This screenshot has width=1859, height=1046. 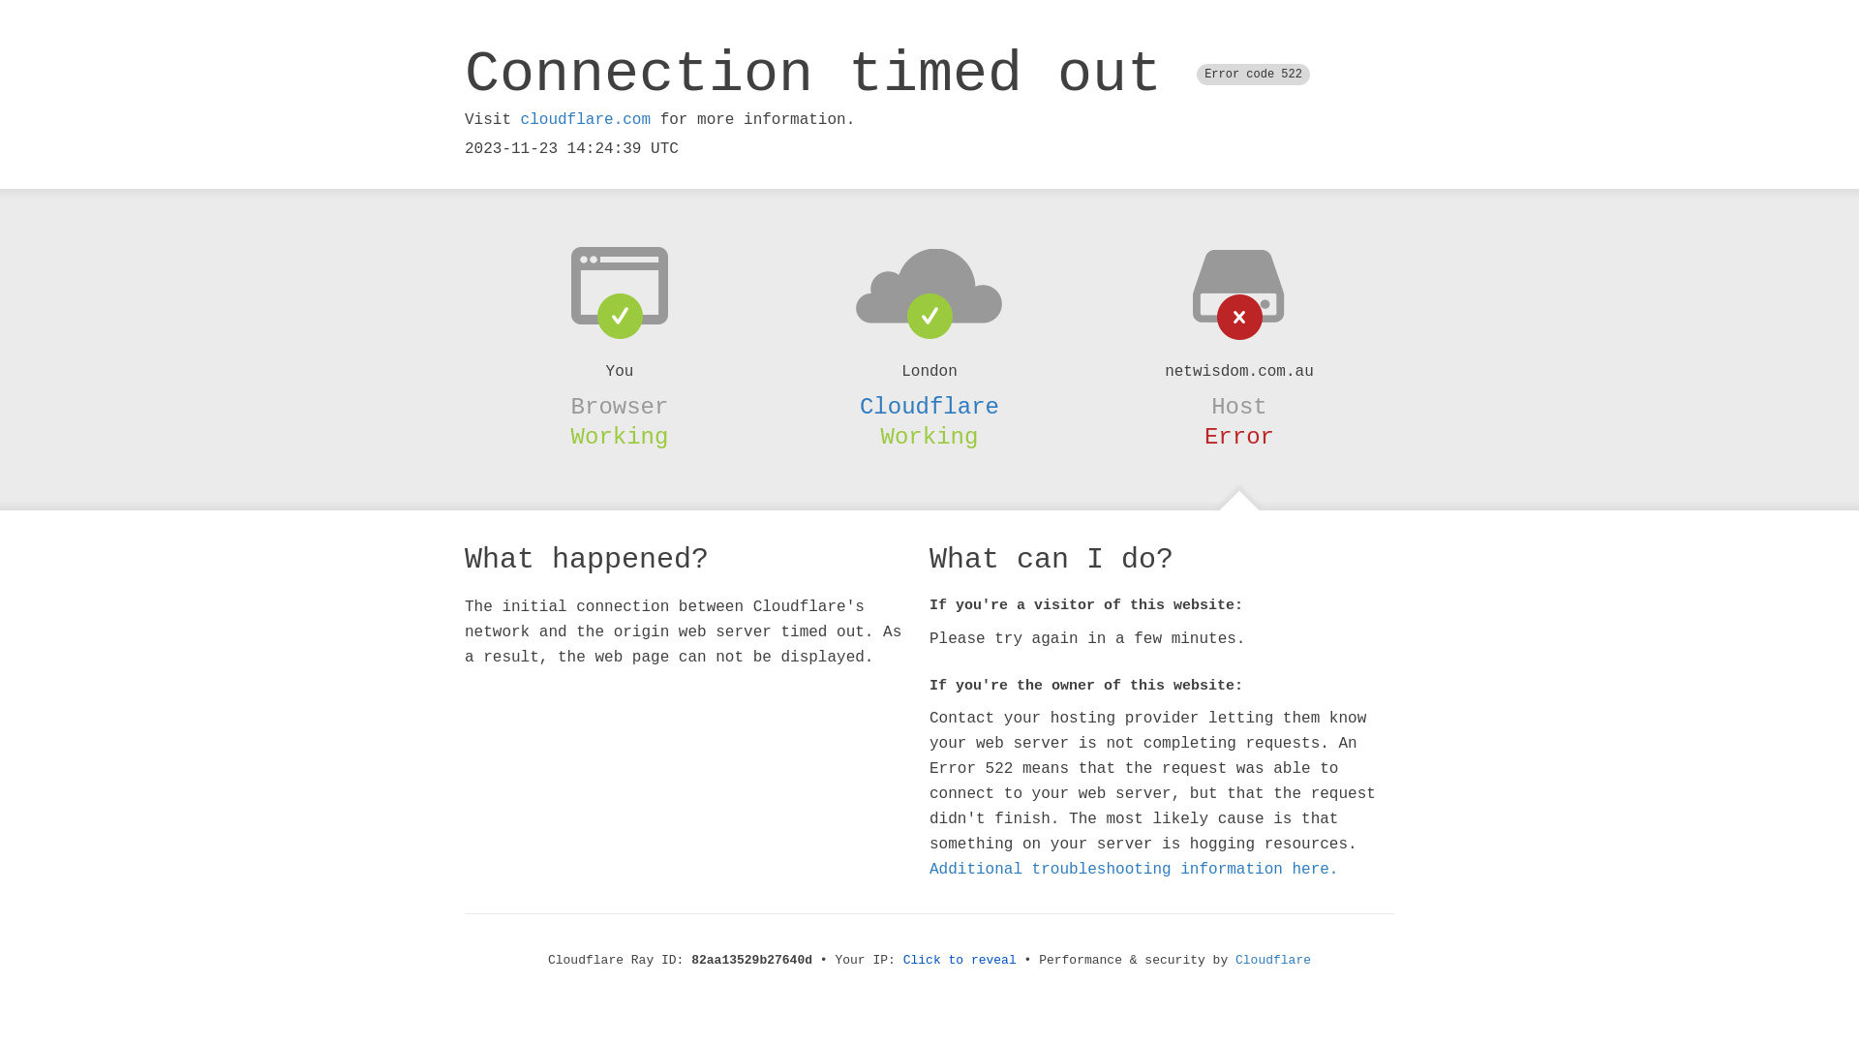 I want to click on Cloudflare, so click(x=1273, y=961).